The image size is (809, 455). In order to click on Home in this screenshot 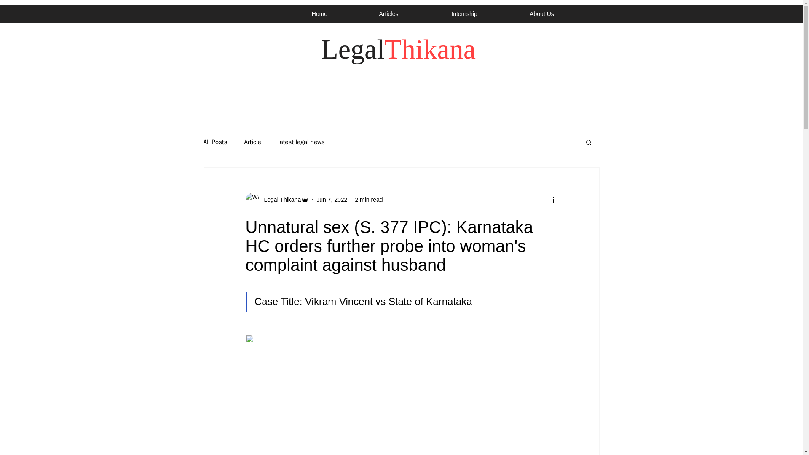, I will do `click(319, 13)`.